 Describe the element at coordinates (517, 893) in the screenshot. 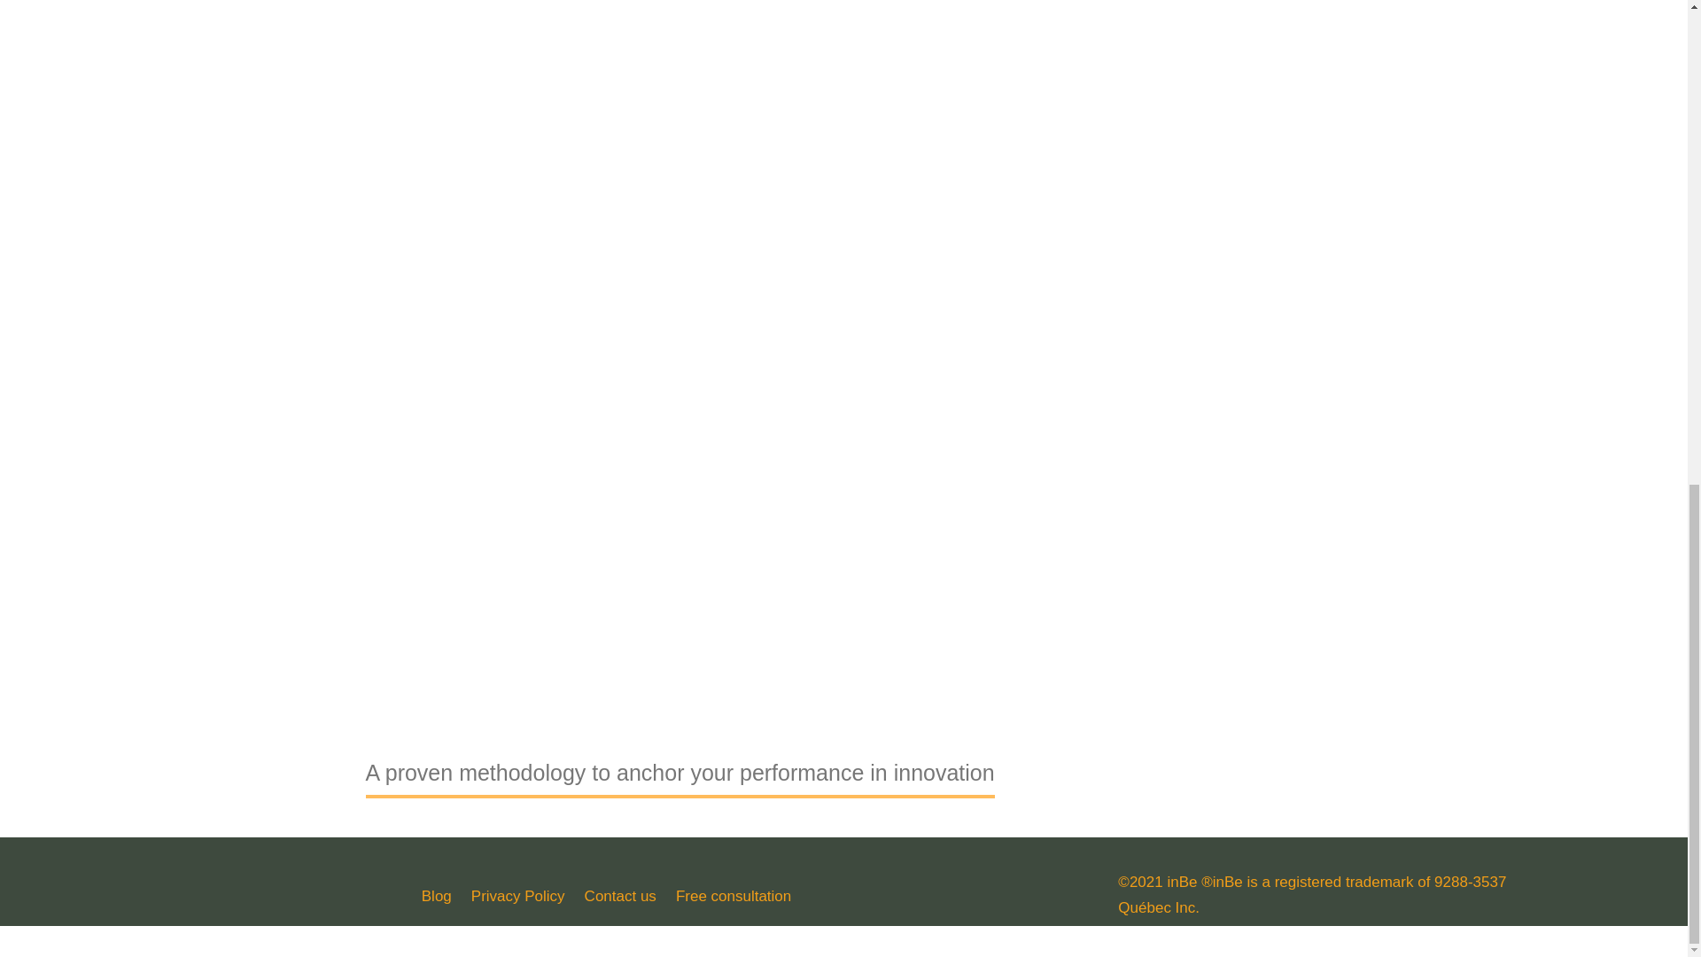

I see `Privacy Policy` at that location.